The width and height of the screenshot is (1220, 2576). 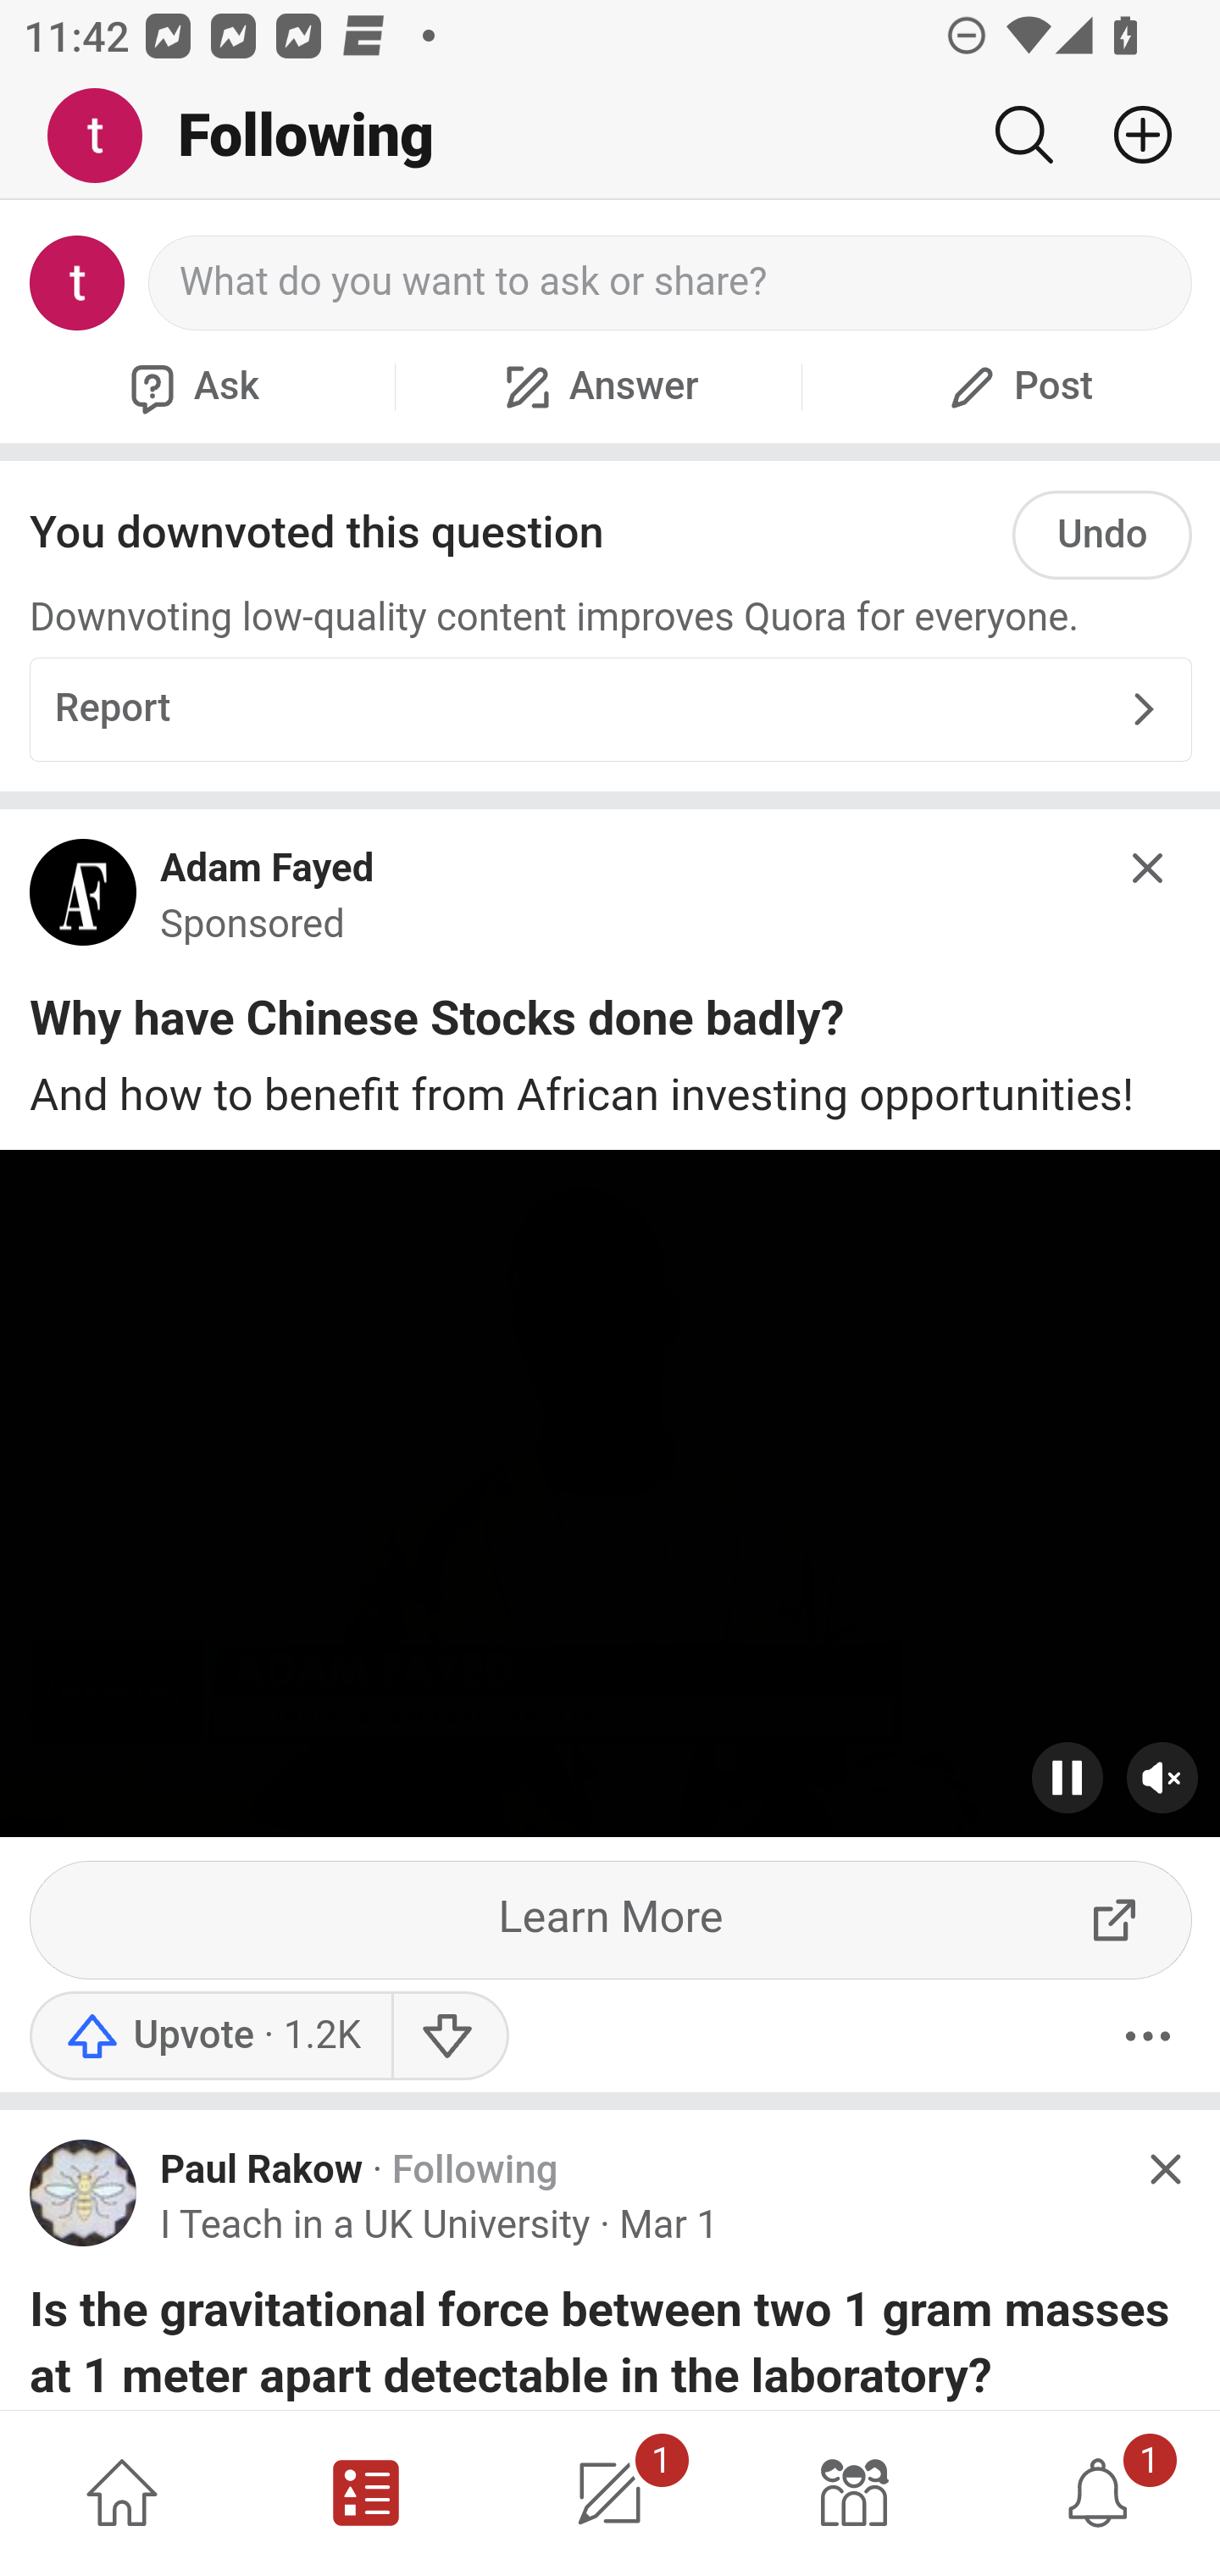 I want to click on More, so click(x=1148, y=2037).